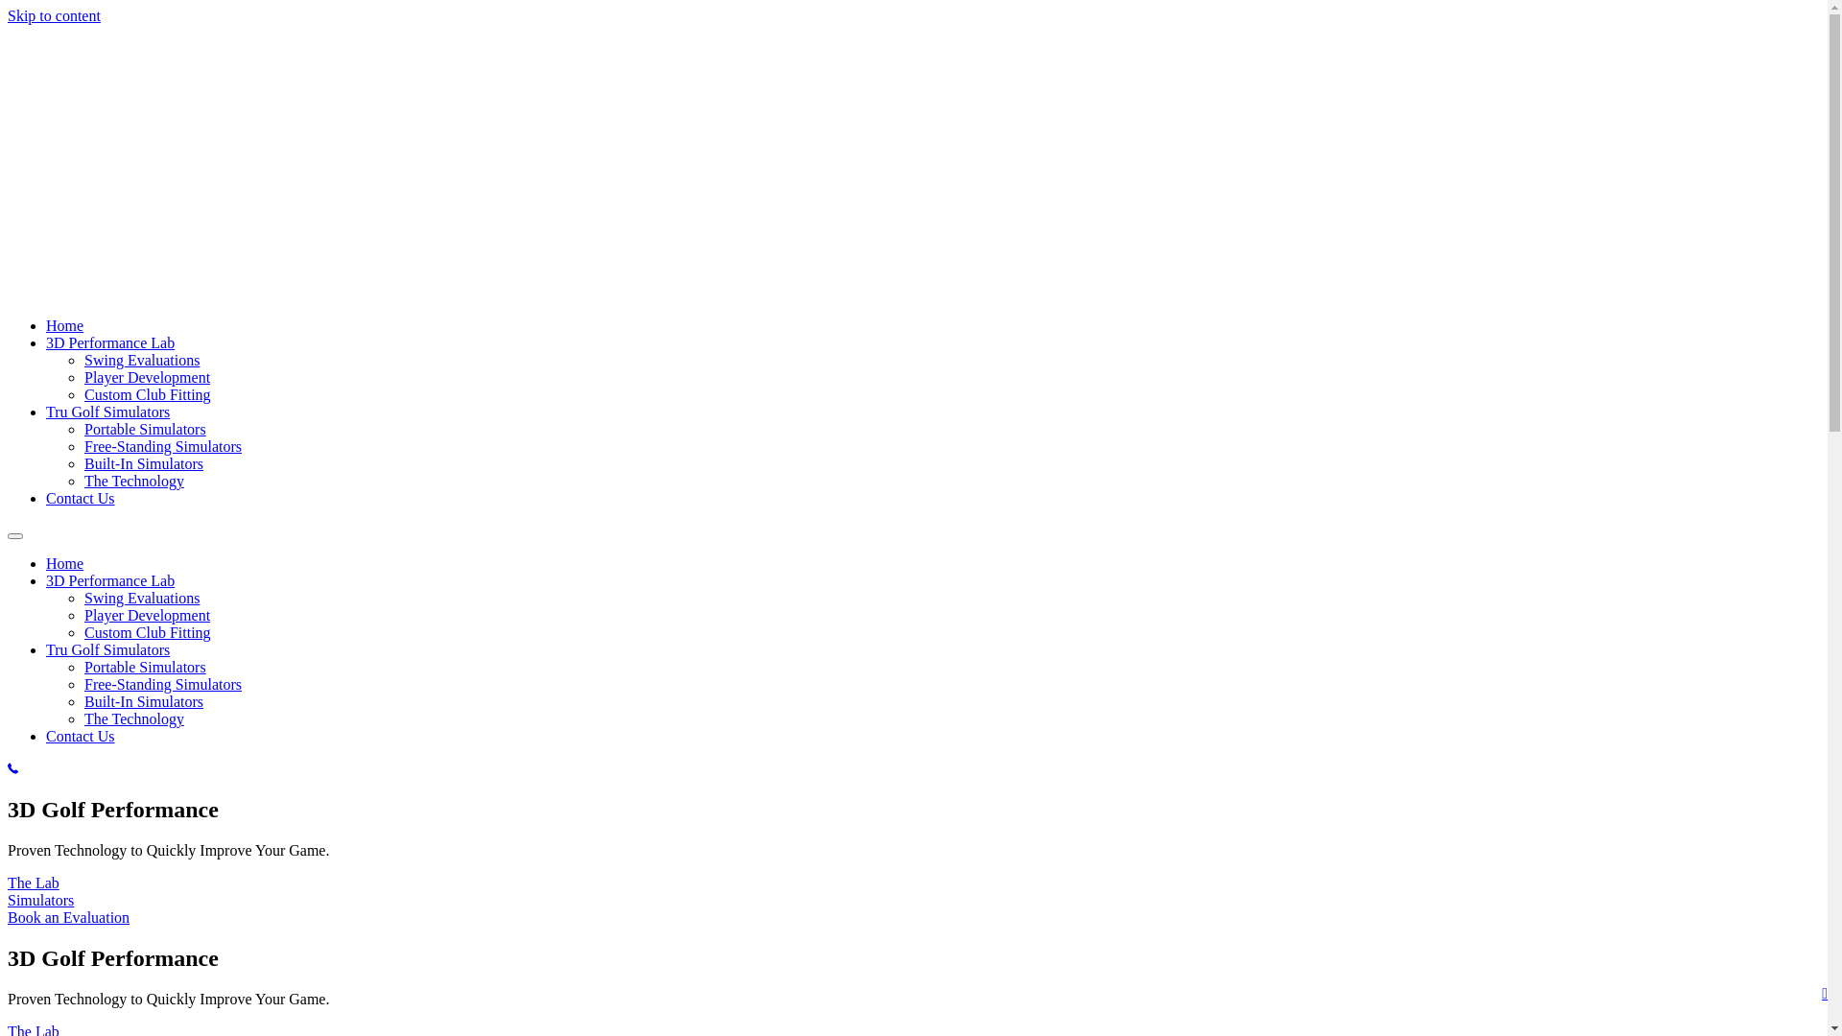 The height and width of the screenshot is (1036, 1842). I want to click on Swing Evaluations, so click(142, 361).